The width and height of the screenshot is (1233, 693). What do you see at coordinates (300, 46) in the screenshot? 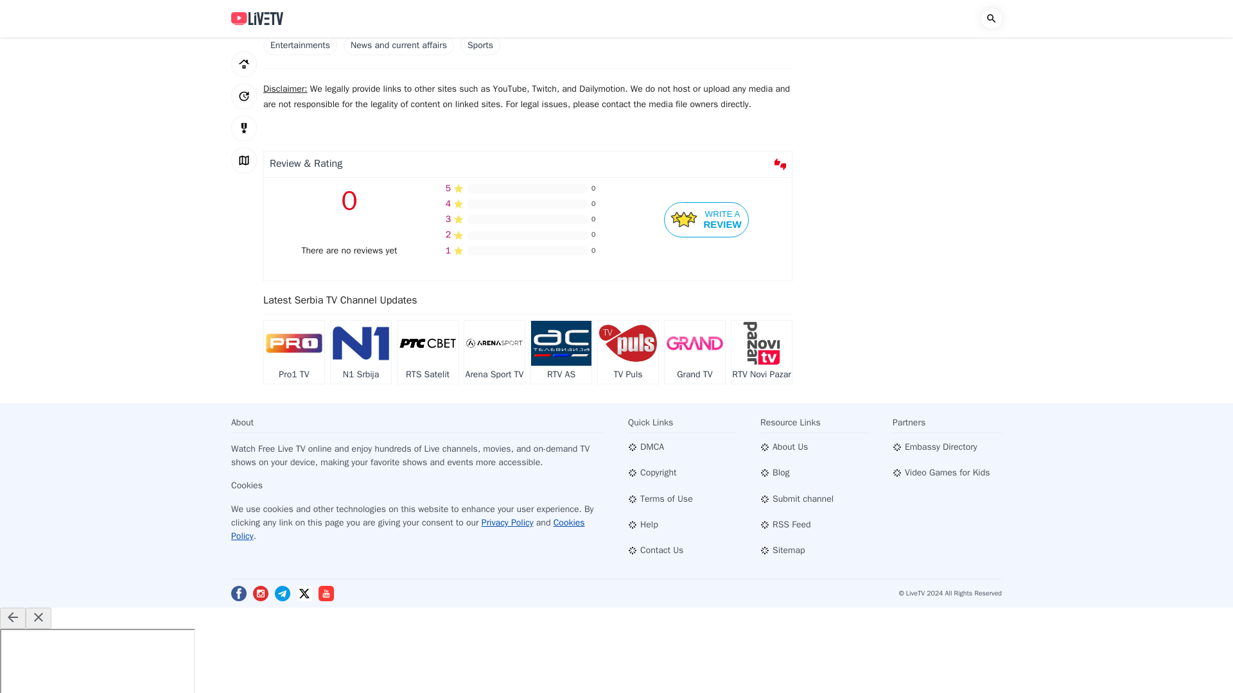
I see `Entertainments` at bounding box center [300, 46].